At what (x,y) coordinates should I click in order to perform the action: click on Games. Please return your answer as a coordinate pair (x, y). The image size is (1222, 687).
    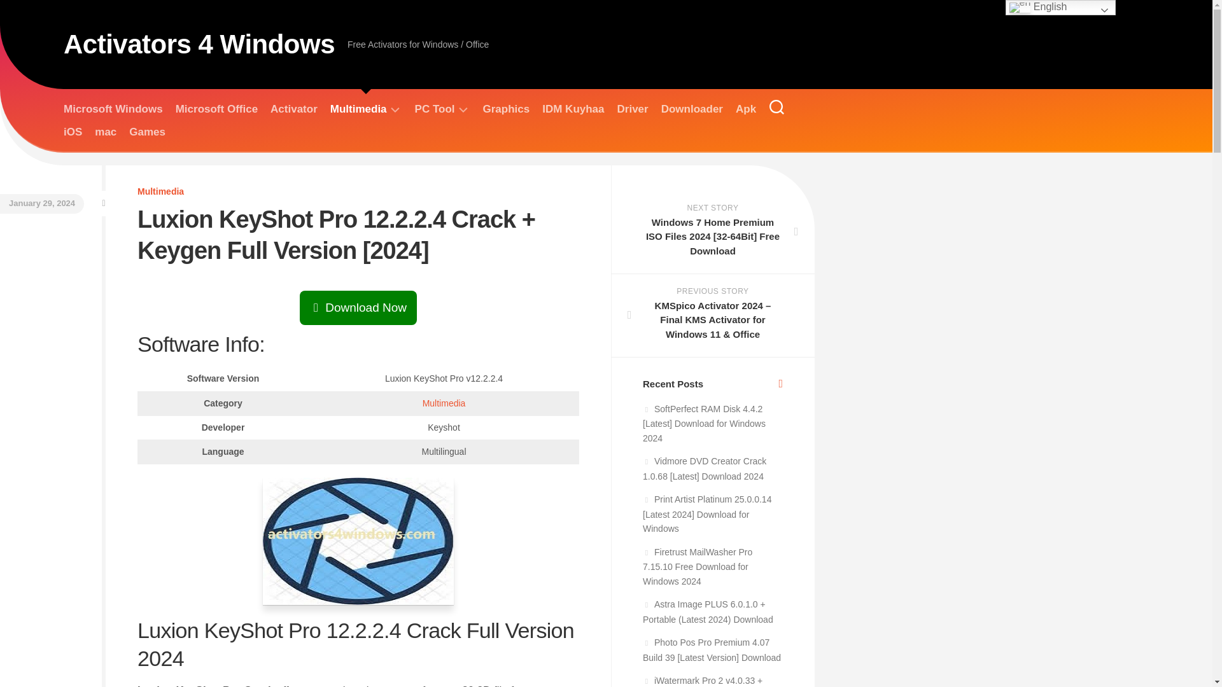
    Looking at the image, I should click on (147, 132).